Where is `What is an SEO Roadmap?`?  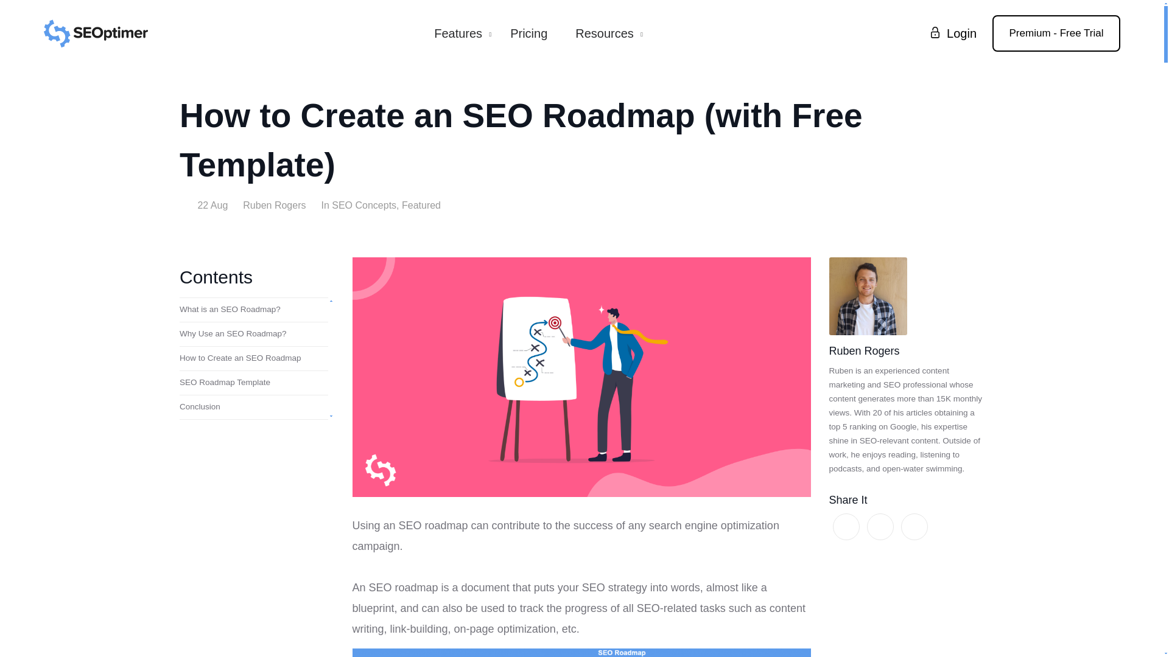
What is an SEO Roadmap? is located at coordinates (254, 310).